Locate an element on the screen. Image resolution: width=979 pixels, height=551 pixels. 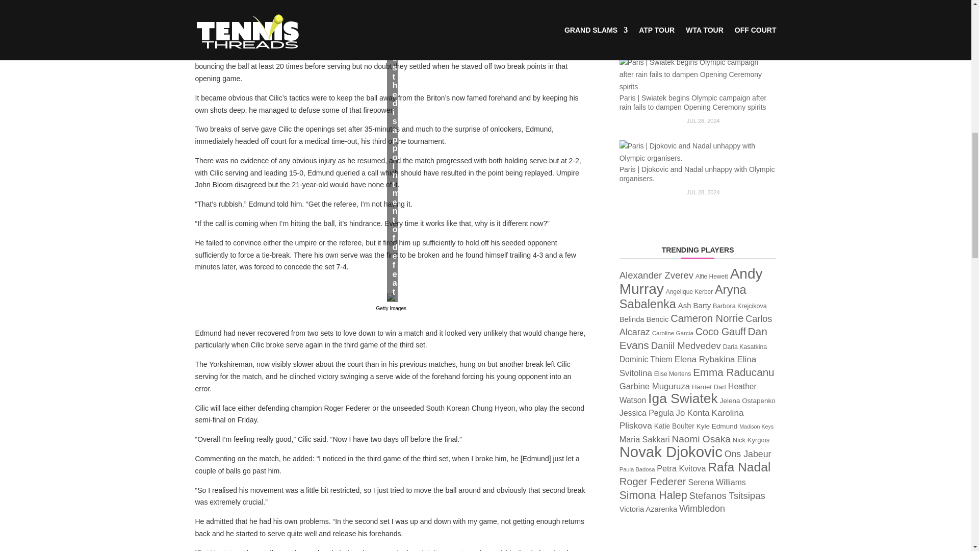
Dan Evans is located at coordinates (693, 338).